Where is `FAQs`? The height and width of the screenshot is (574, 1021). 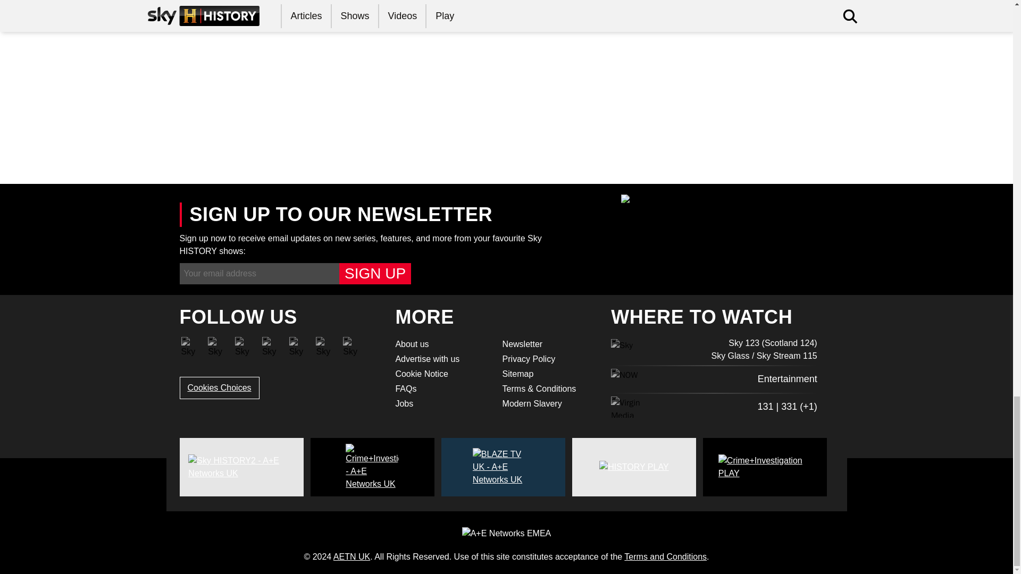 FAQs is located at coordinates (442, 389).